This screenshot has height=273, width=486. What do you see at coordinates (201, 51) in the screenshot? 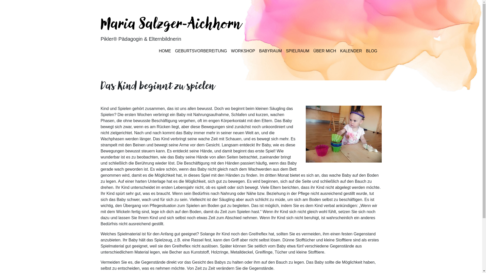
I see `GEBURTSVORBEREITUNG` at bounding box center [201, 51].